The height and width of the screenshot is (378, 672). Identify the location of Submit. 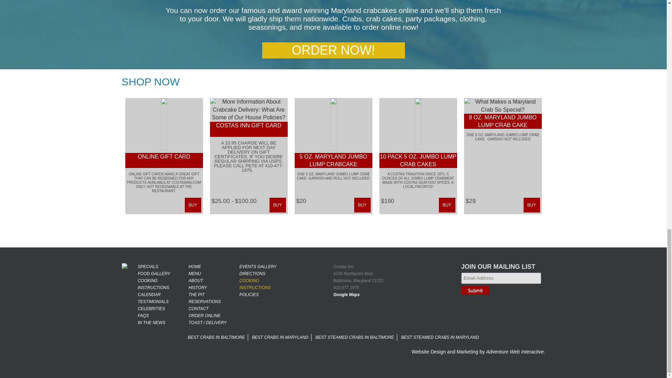
(475, 290).